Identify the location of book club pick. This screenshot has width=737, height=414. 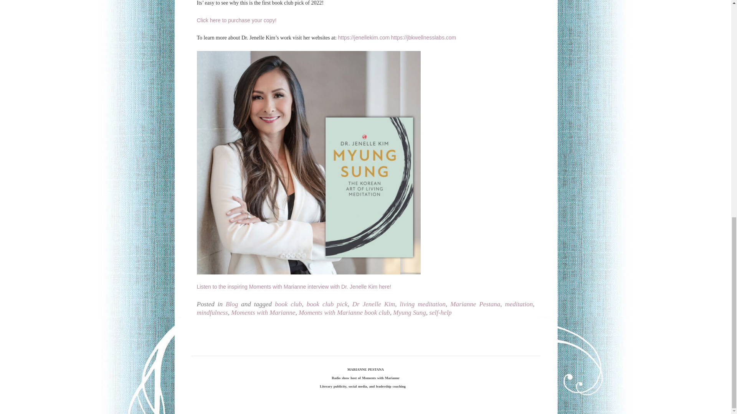
(327, 304).